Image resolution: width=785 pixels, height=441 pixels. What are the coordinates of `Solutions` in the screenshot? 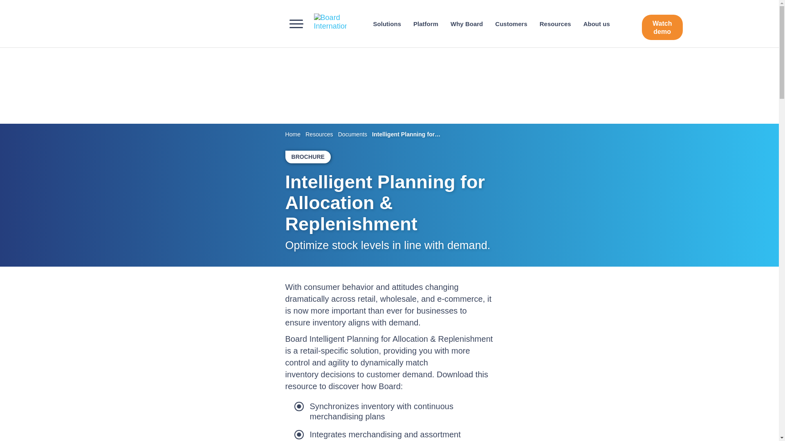 It's located at (387, 24).